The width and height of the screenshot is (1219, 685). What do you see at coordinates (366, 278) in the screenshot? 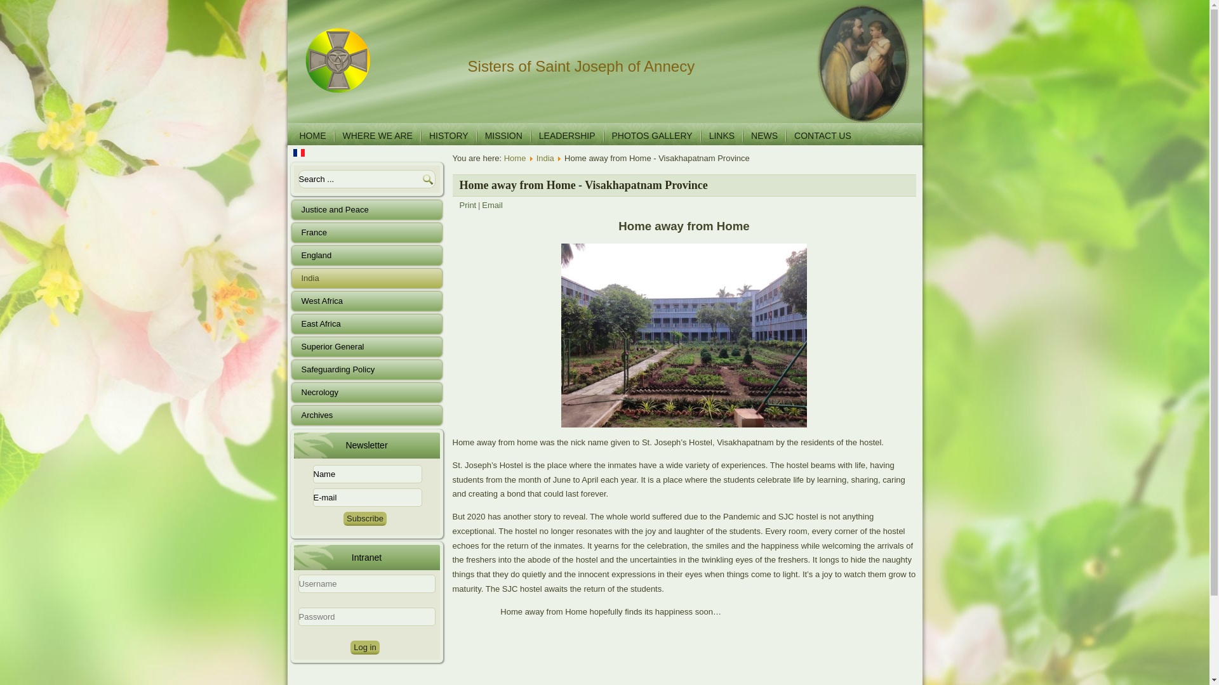
I see `India` at bounding box center [366, 278].